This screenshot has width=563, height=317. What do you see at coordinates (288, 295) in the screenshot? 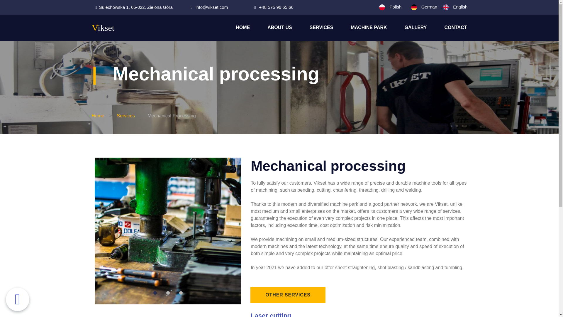
I see `OTHER SERVICES` at bounding box center [288, 295].